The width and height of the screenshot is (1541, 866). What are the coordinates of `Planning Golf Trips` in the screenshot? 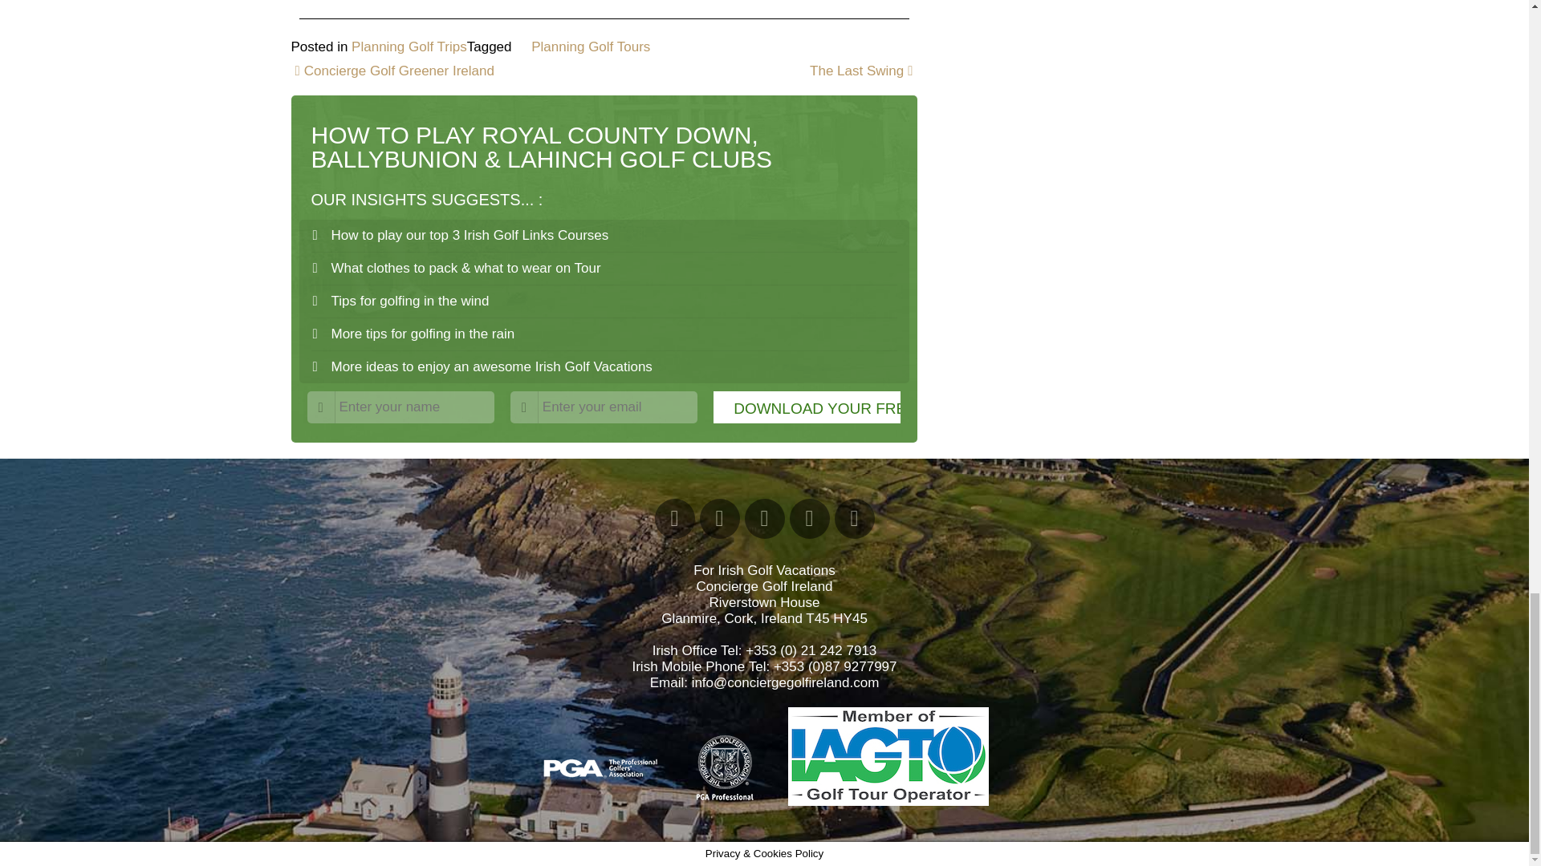 It's located at (409, 45).